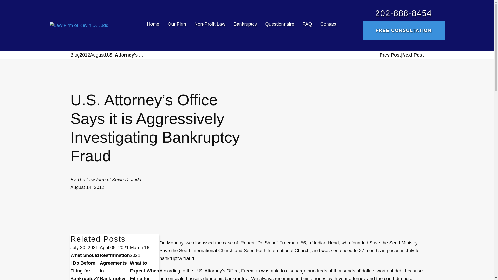 The image size is (498, 280). I want to click on Our Firm, so click(177, 25).